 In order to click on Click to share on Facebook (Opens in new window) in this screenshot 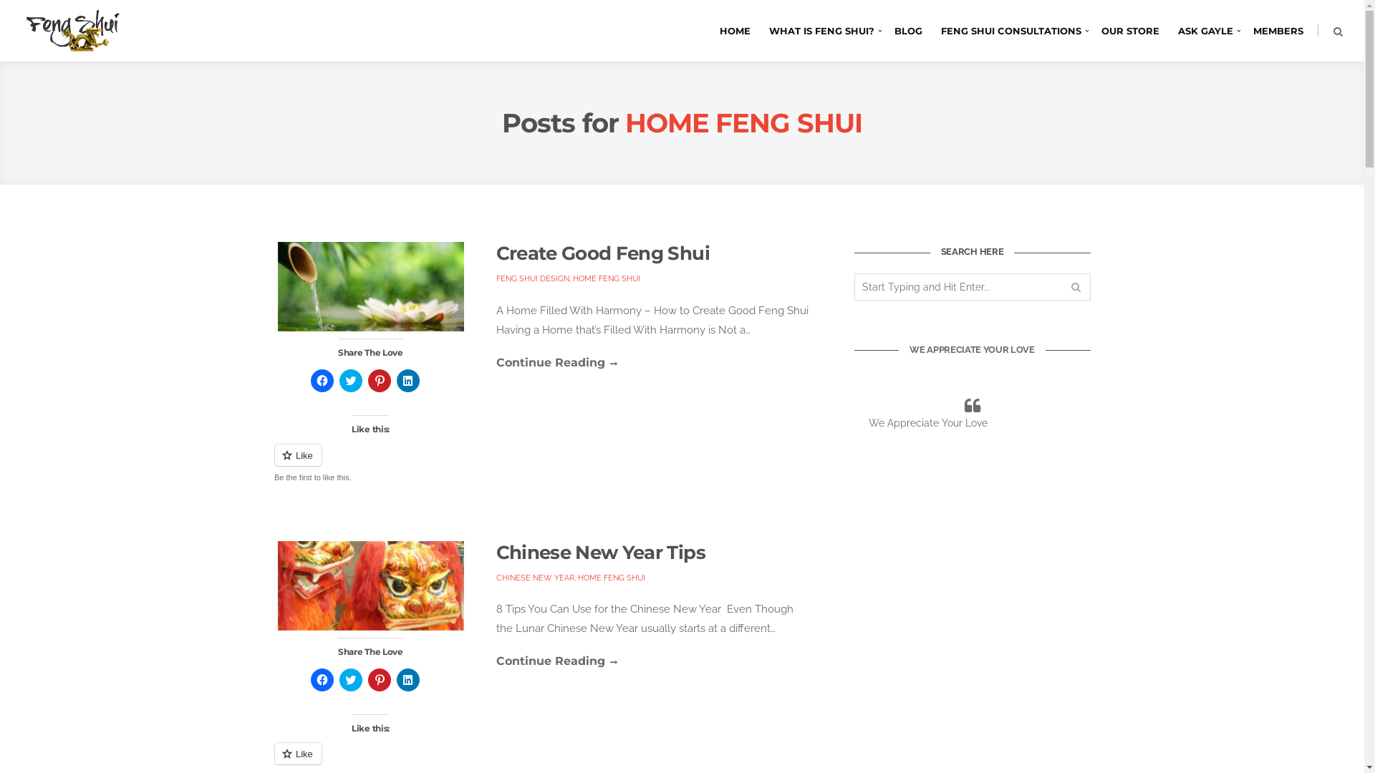, I will do `click(322, 680)`.